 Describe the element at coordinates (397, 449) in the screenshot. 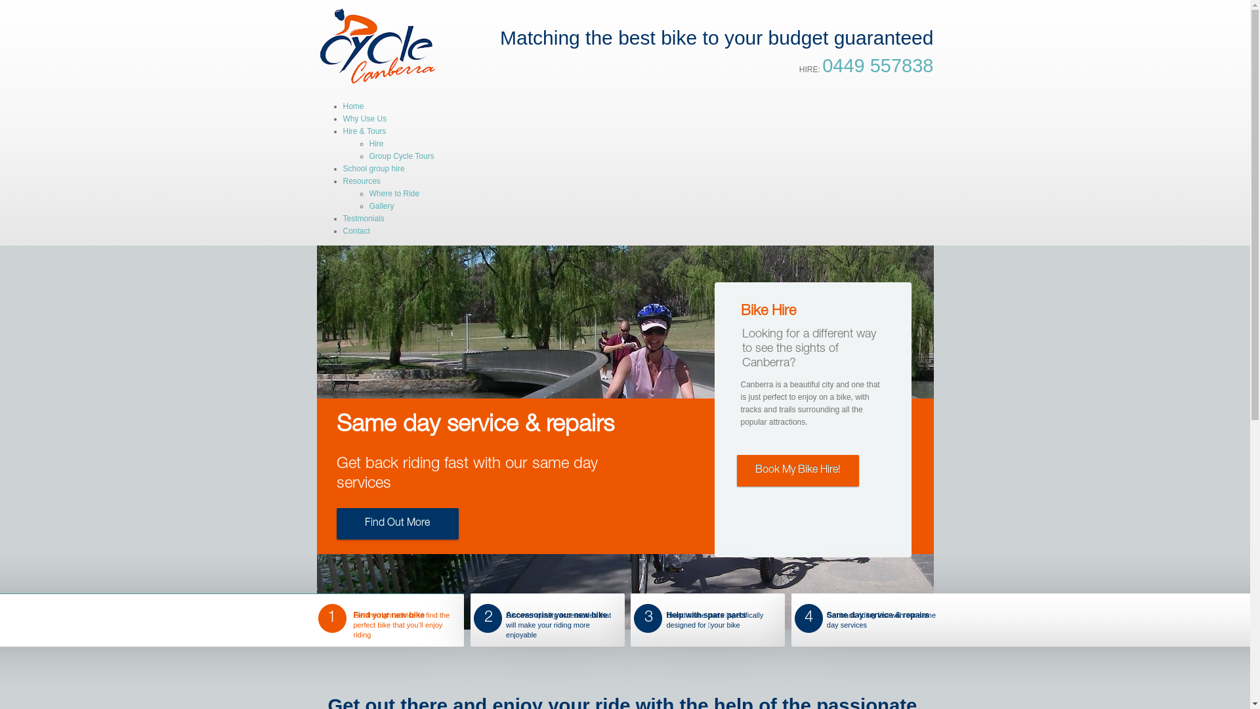

I see `Find Out More` at that location.